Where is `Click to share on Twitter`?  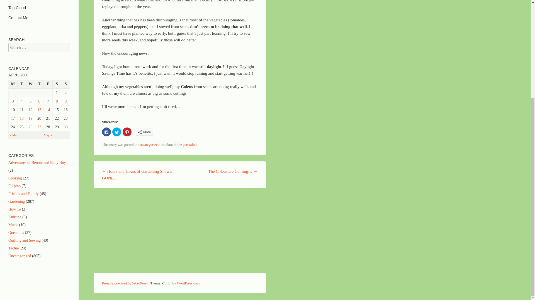 Click to share on Twitter is located at coordinates (117, 132).